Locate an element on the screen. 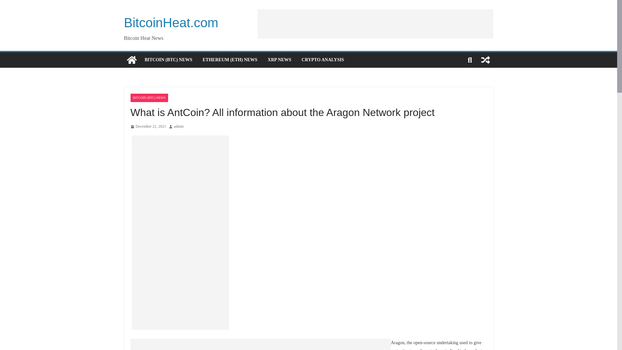 The width and height of the screenshot is (622, 350). Advertisement is located at coordinates (184, 344).